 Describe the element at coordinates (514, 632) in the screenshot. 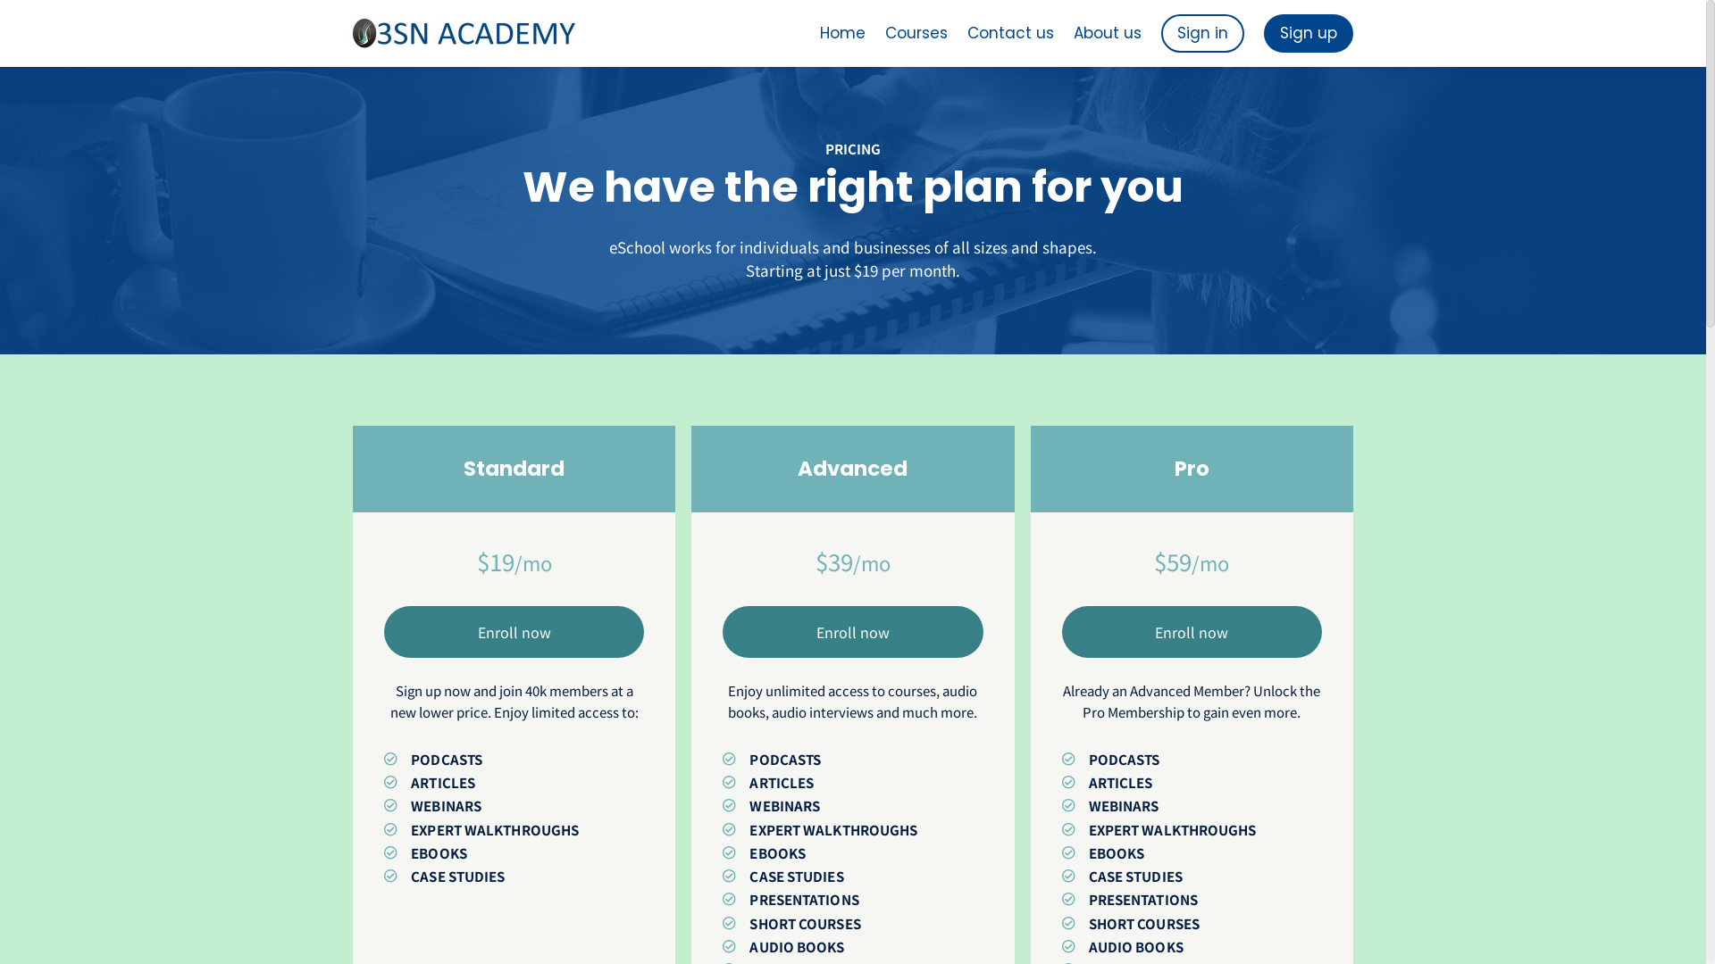

I see `Enroll now` at that location.